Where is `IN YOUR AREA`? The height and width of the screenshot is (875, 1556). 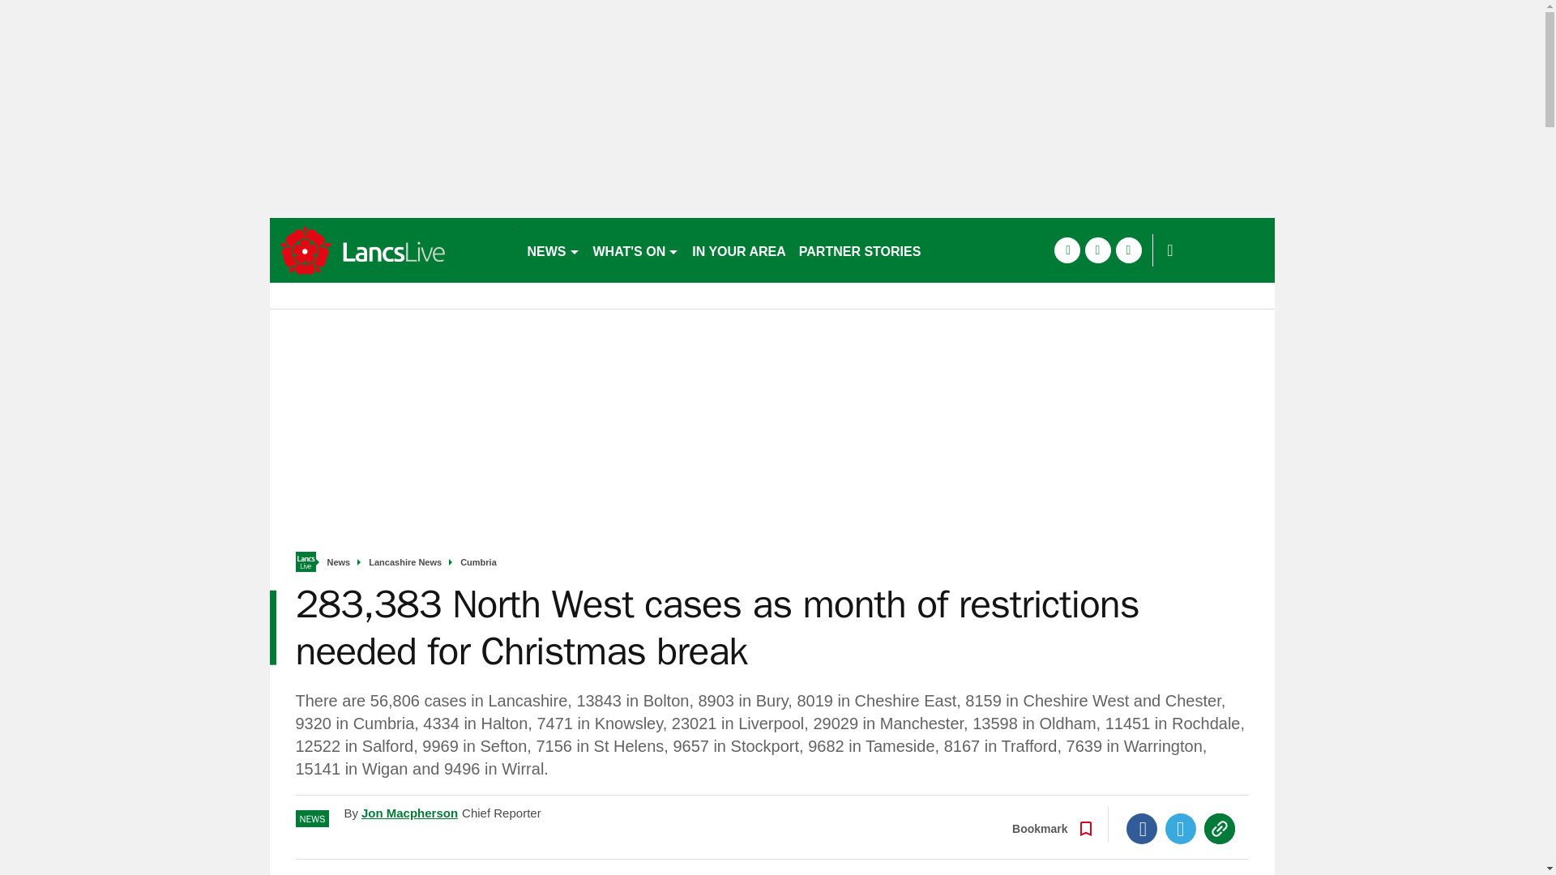
IN YOUR AREA is located at coordinates (739, 250).